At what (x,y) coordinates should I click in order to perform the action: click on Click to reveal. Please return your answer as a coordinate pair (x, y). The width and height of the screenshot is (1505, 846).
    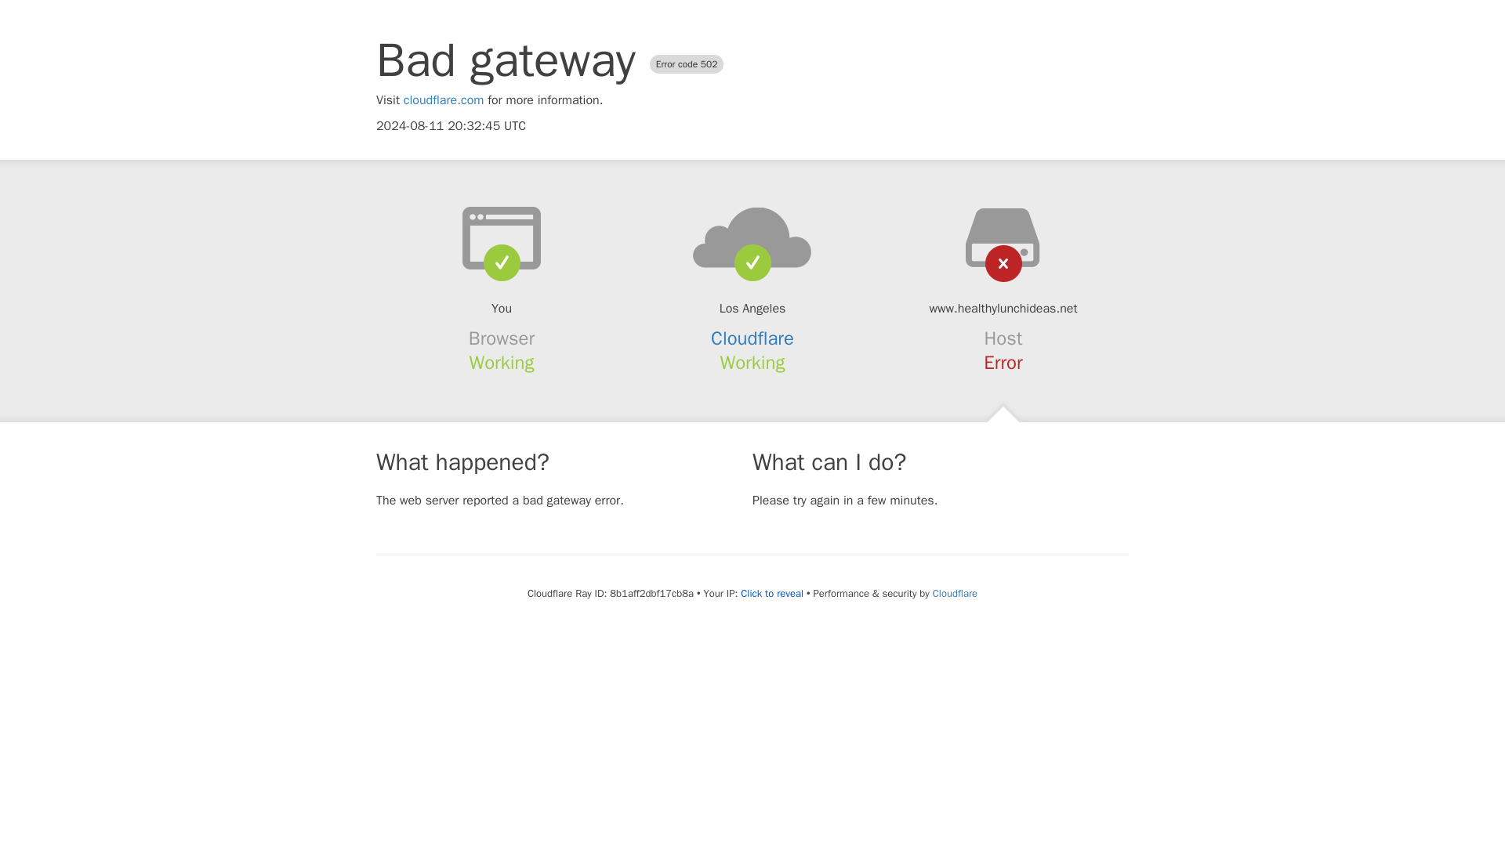
    Looking at the image, I should click on (771, 594).